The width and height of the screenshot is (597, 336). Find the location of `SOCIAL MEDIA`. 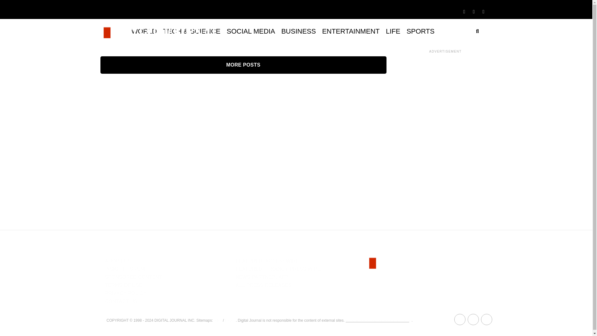

SOCIAL MEDIA is located at coordinates (251, 31).